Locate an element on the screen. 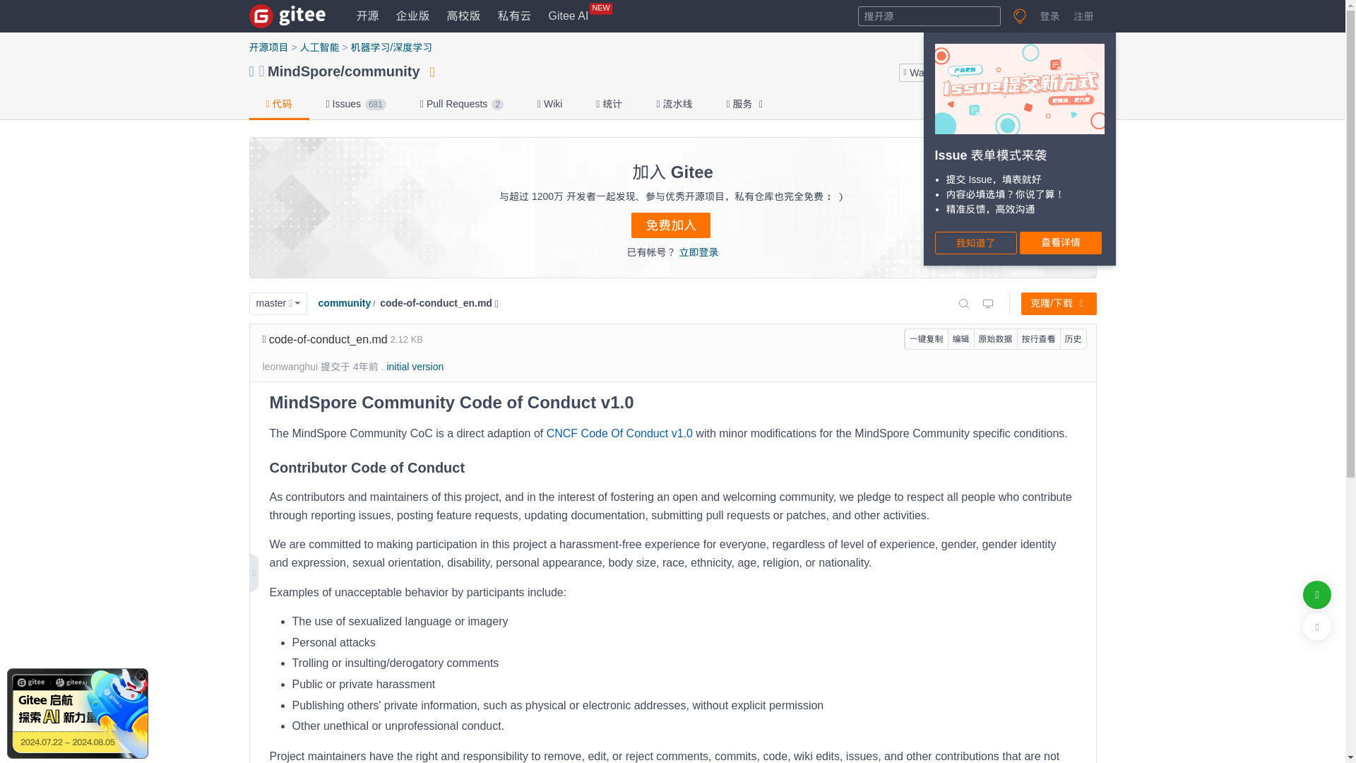  246 is located at coordinates (960, 72).